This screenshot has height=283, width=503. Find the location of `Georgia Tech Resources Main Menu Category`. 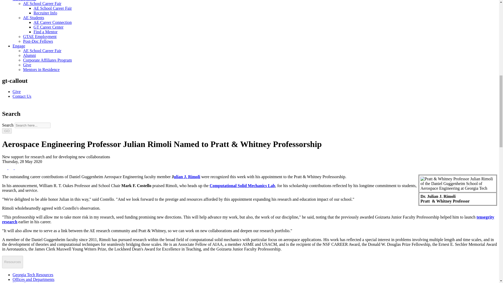

Georgia Tech Resources Main Menu Category is located at coordinates (33, 275).